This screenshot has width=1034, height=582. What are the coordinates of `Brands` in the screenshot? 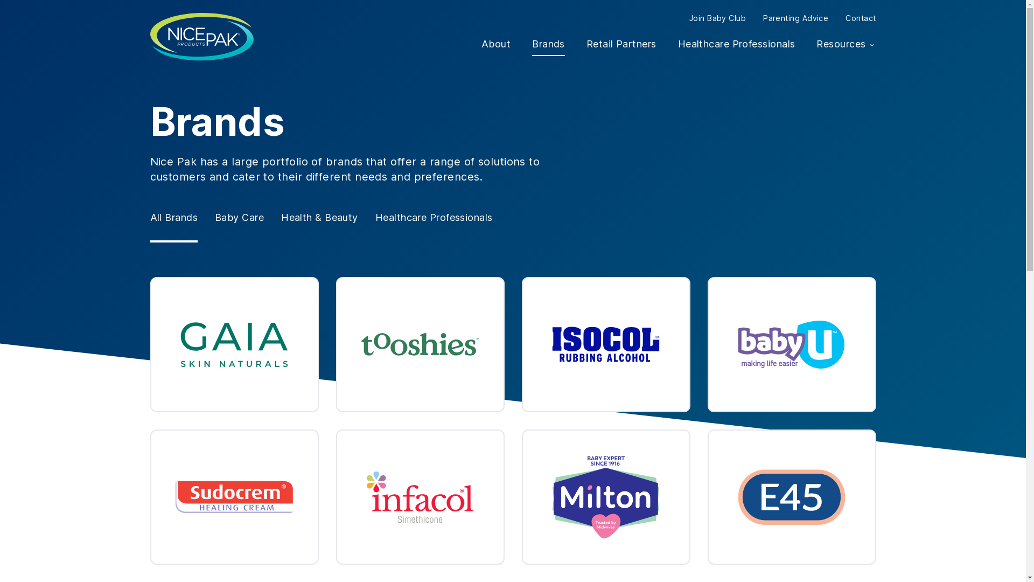 It's located at (548, 44).